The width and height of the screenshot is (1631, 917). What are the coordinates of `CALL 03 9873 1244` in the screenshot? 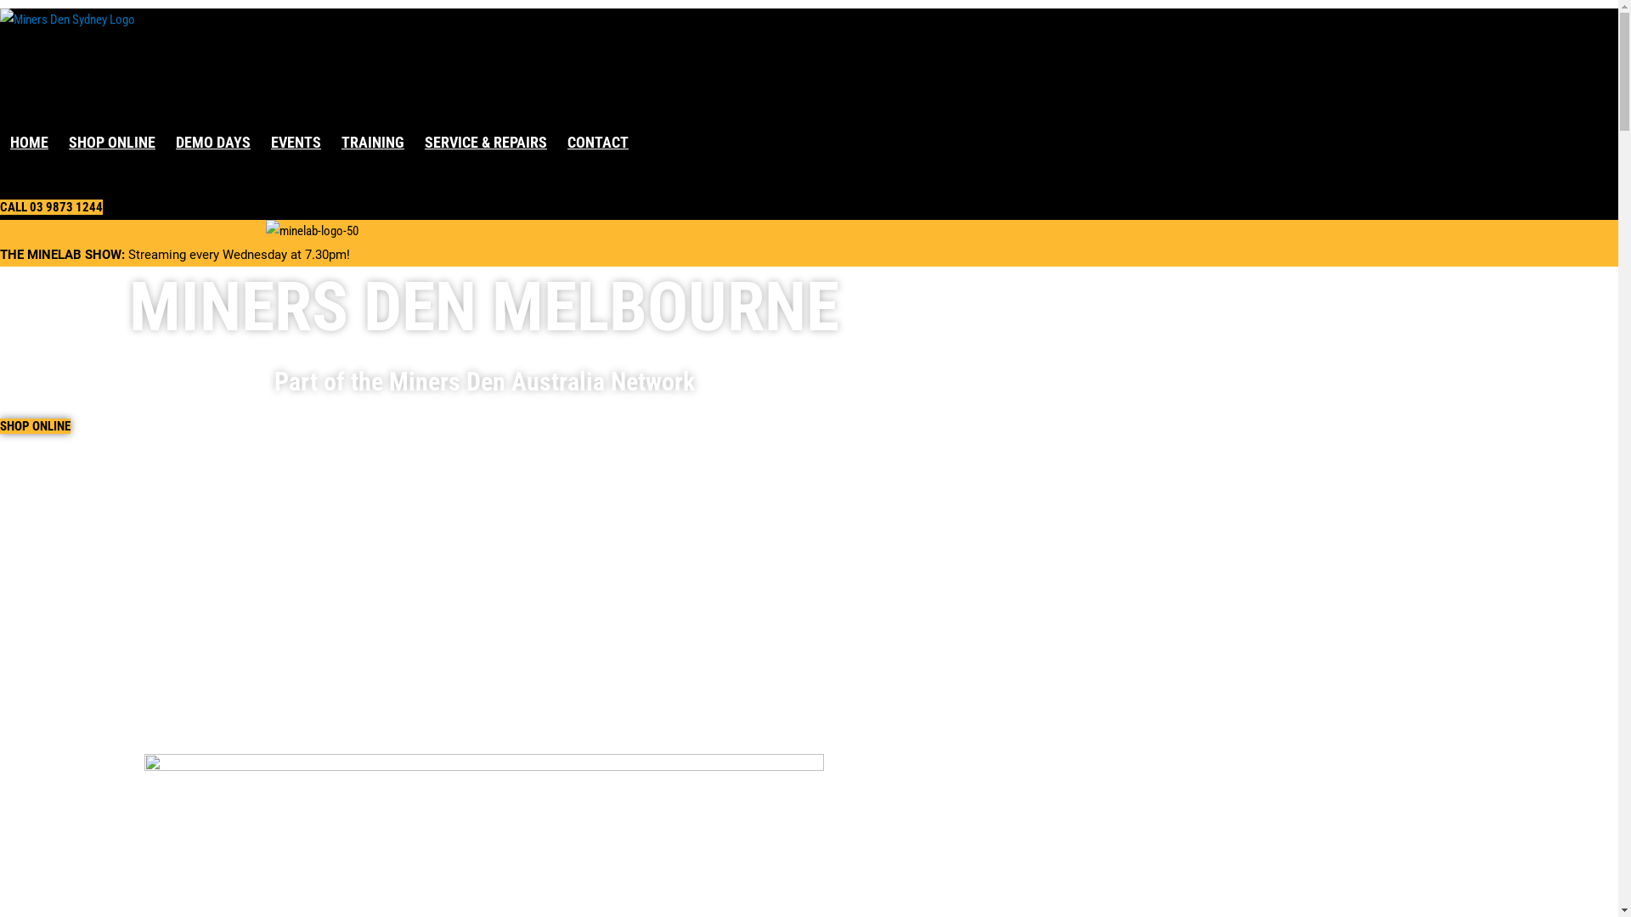 It's located at (51, 207).